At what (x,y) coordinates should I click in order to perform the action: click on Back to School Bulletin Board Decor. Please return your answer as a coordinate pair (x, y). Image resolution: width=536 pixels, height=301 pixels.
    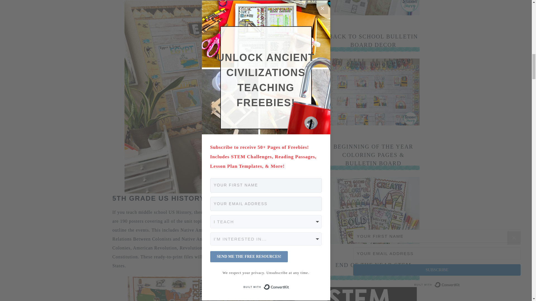
    Looking at the image, I should click on (373, 124).